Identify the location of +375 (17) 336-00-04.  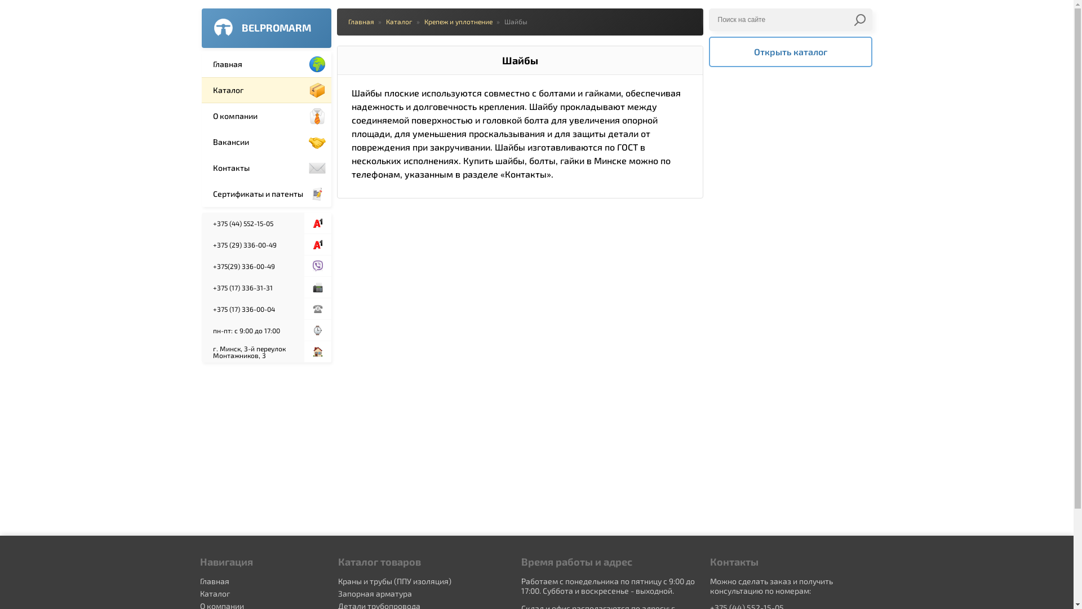
(253, 309).